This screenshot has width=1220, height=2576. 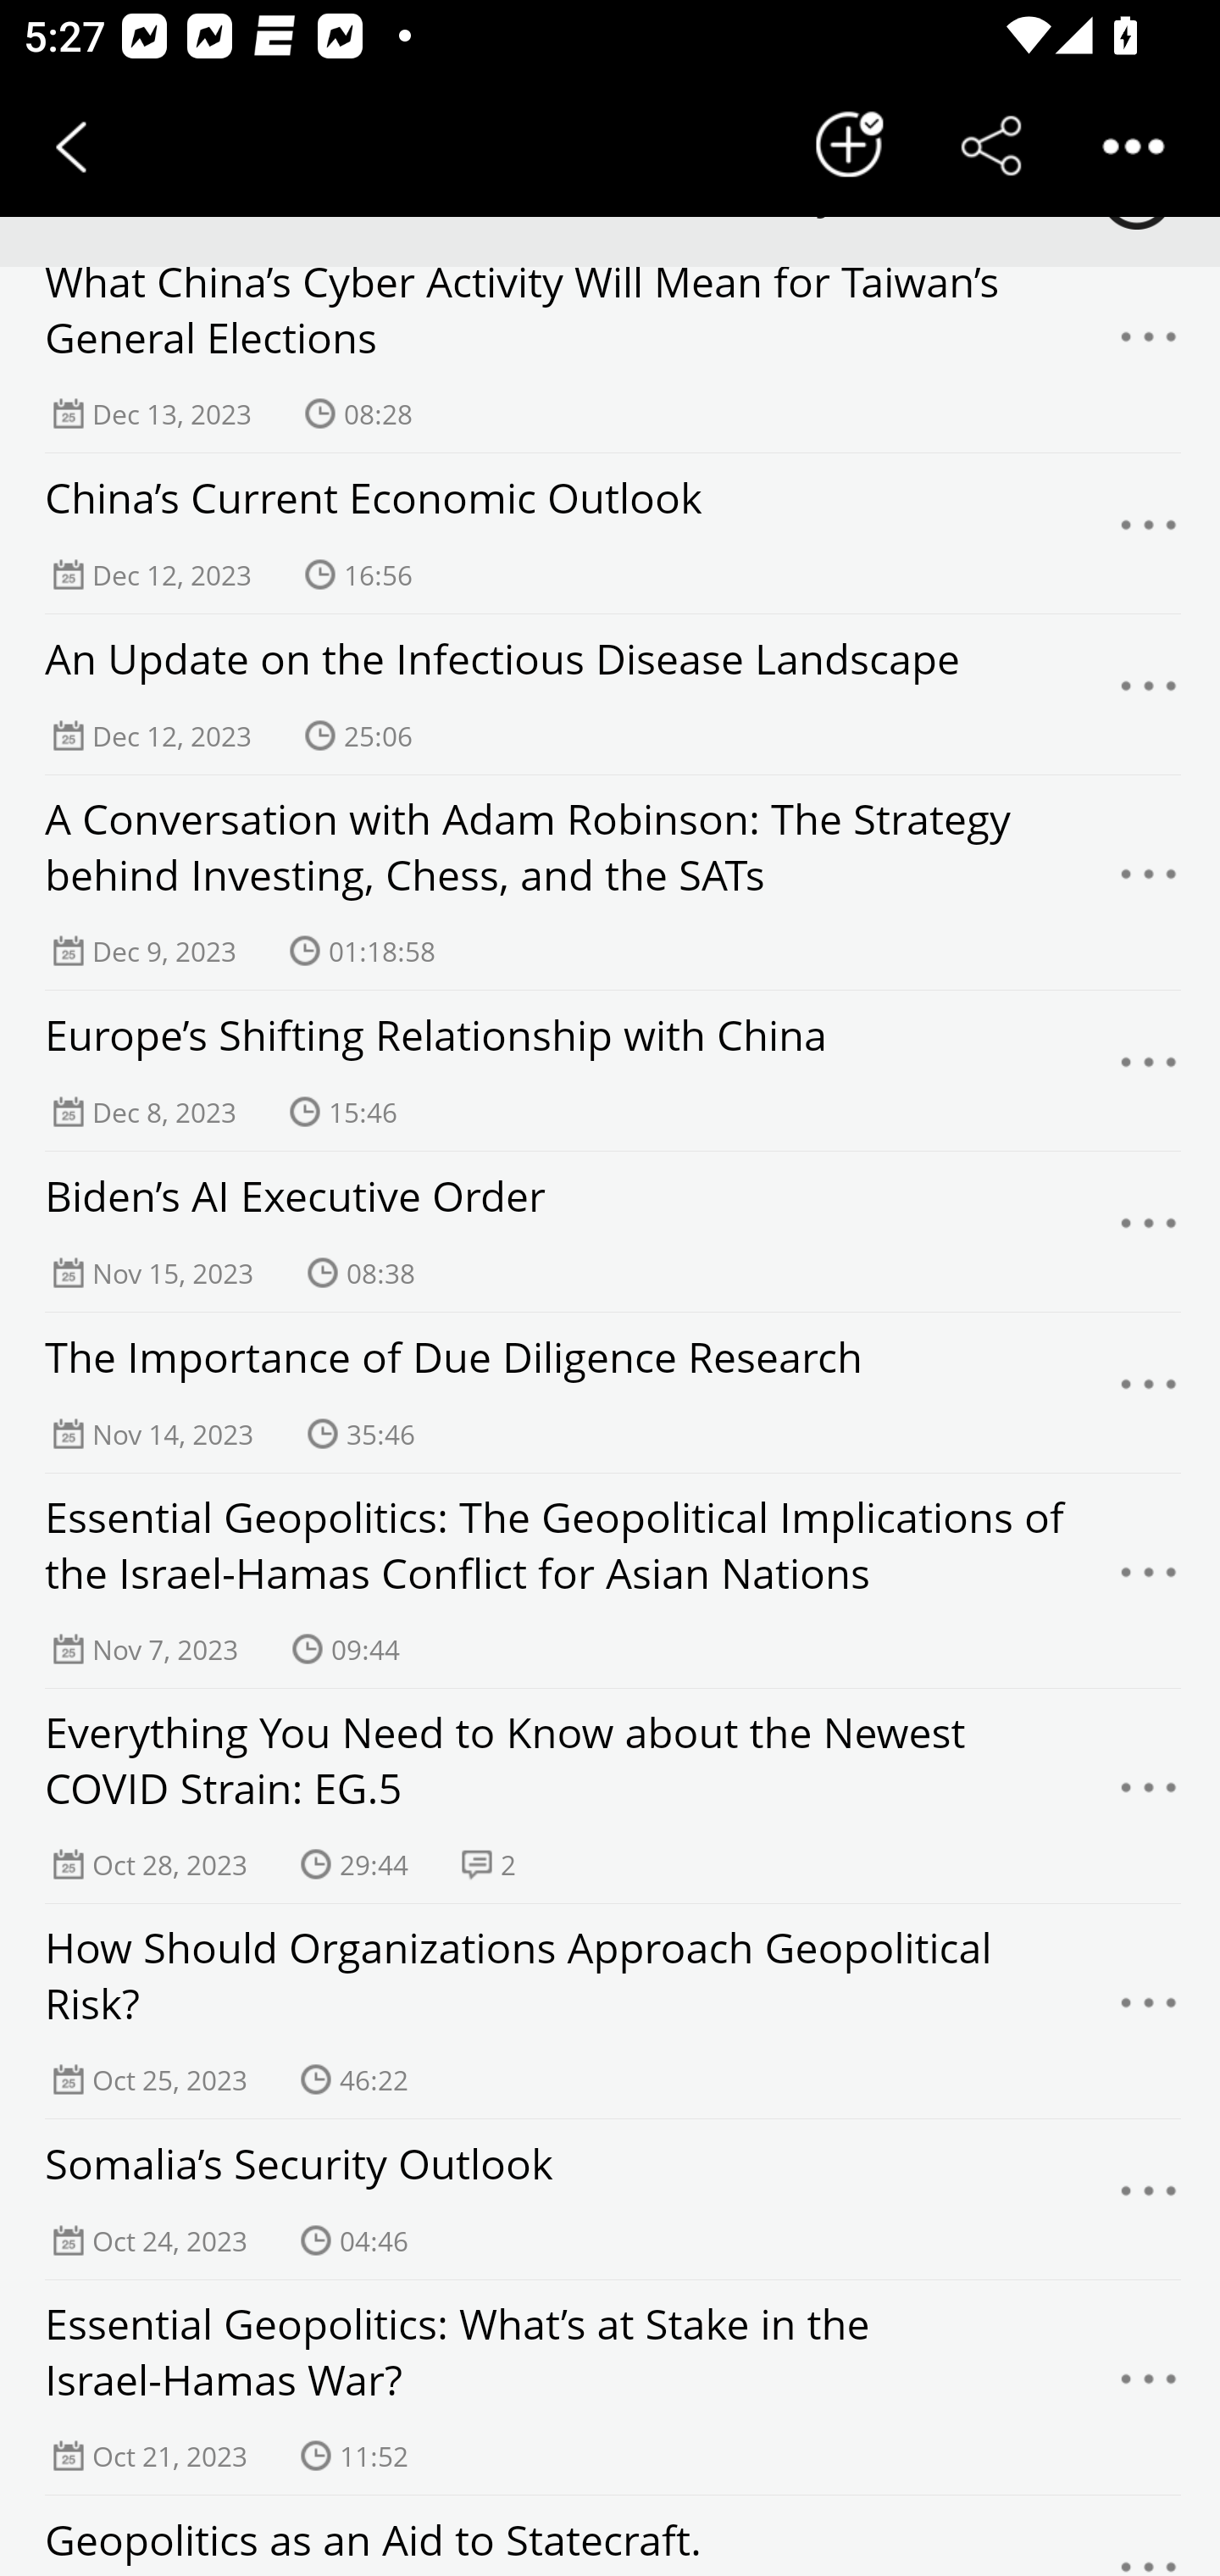 I want to click on Menu, so click(x=1149, y=1391).